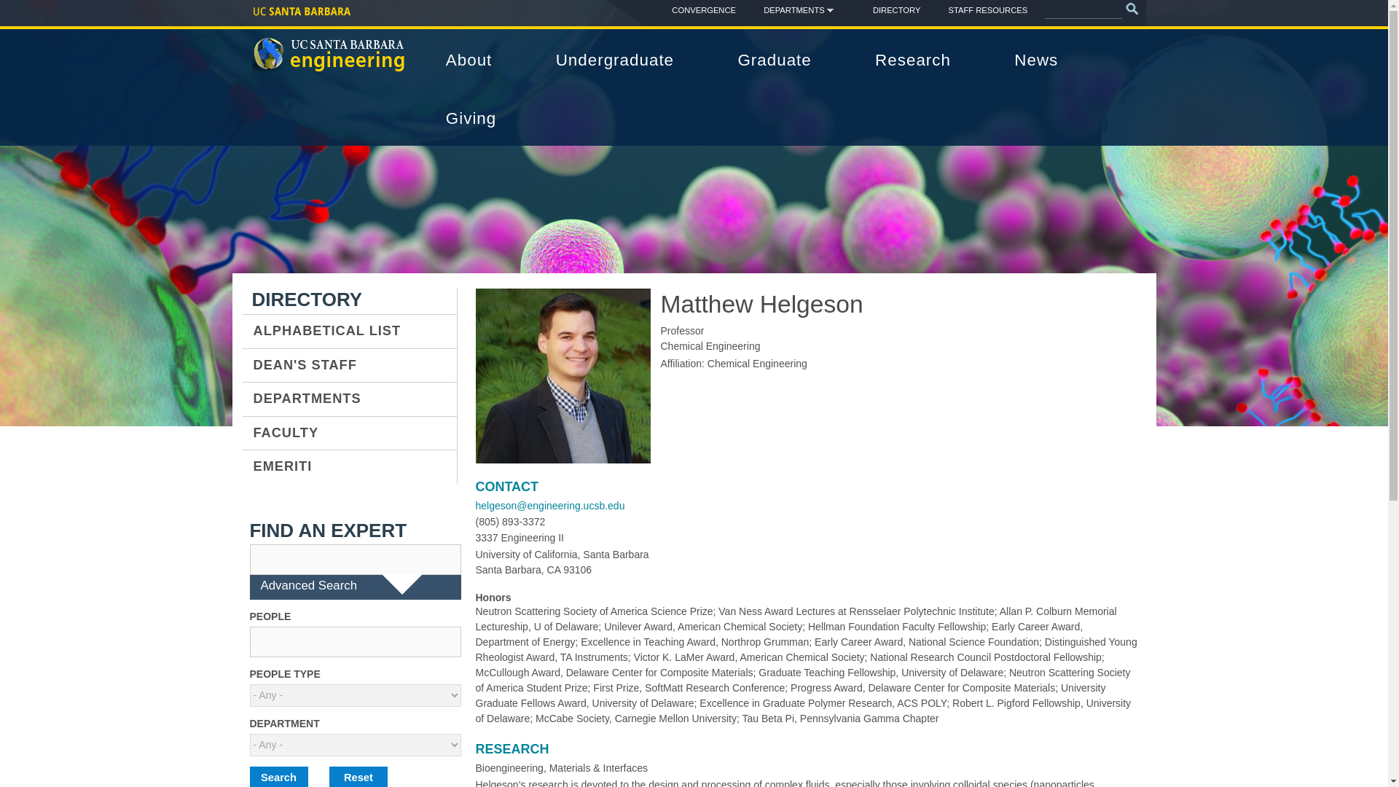  I want to click on Search, so click(278, 777).